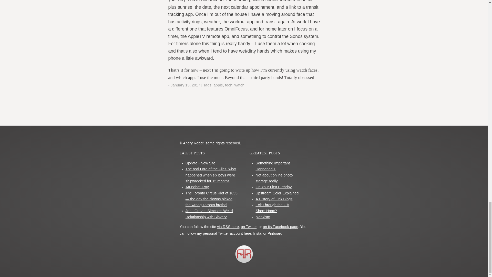  Describe the element at coordinates (229, 85) in the screenshot. I see `tech` at that location.